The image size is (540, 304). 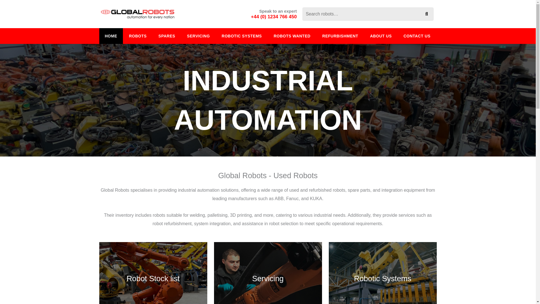 What do you see at coordinates (199, 36) in the screenshot?
I see `SERVICING` at bounding box center [199, 36].